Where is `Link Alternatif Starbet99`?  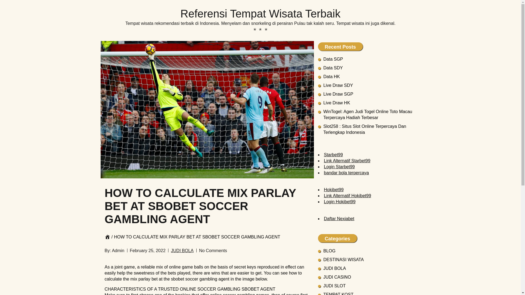
Link Alternatif Starbet99 is located at coordinates (347, 161).